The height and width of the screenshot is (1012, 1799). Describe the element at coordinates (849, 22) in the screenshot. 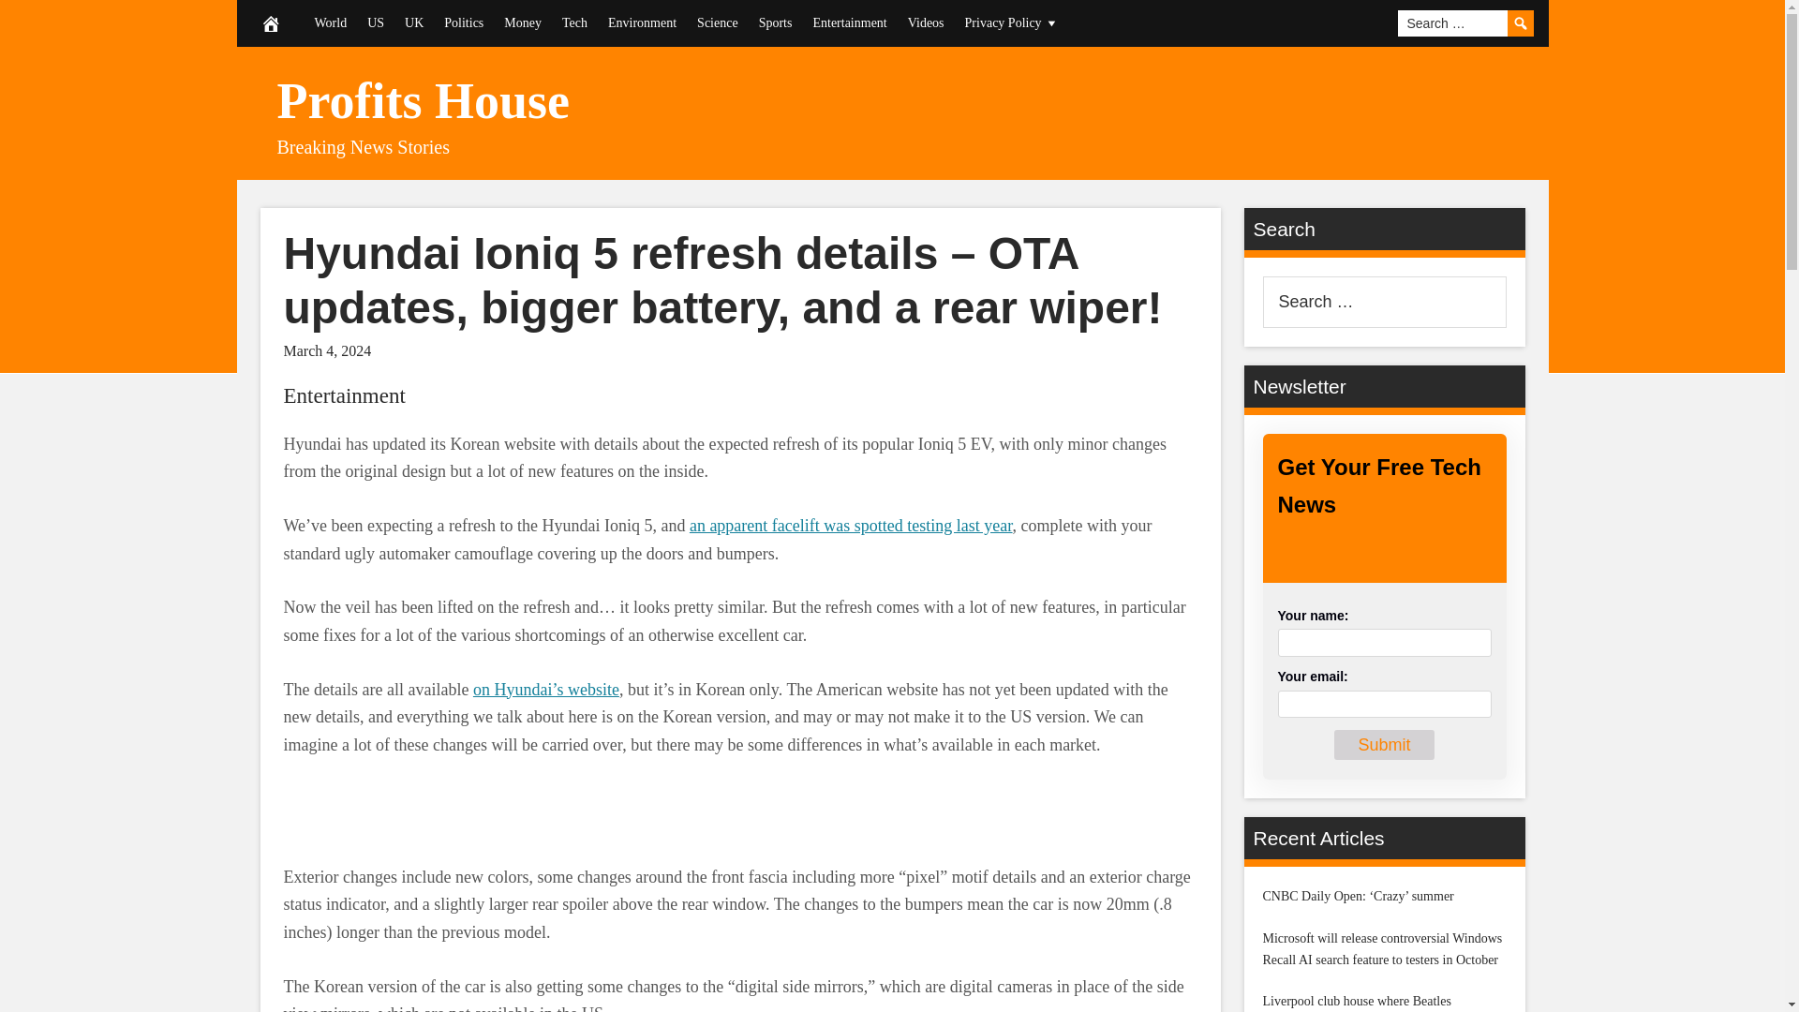

I see `Entertainment` at that location.